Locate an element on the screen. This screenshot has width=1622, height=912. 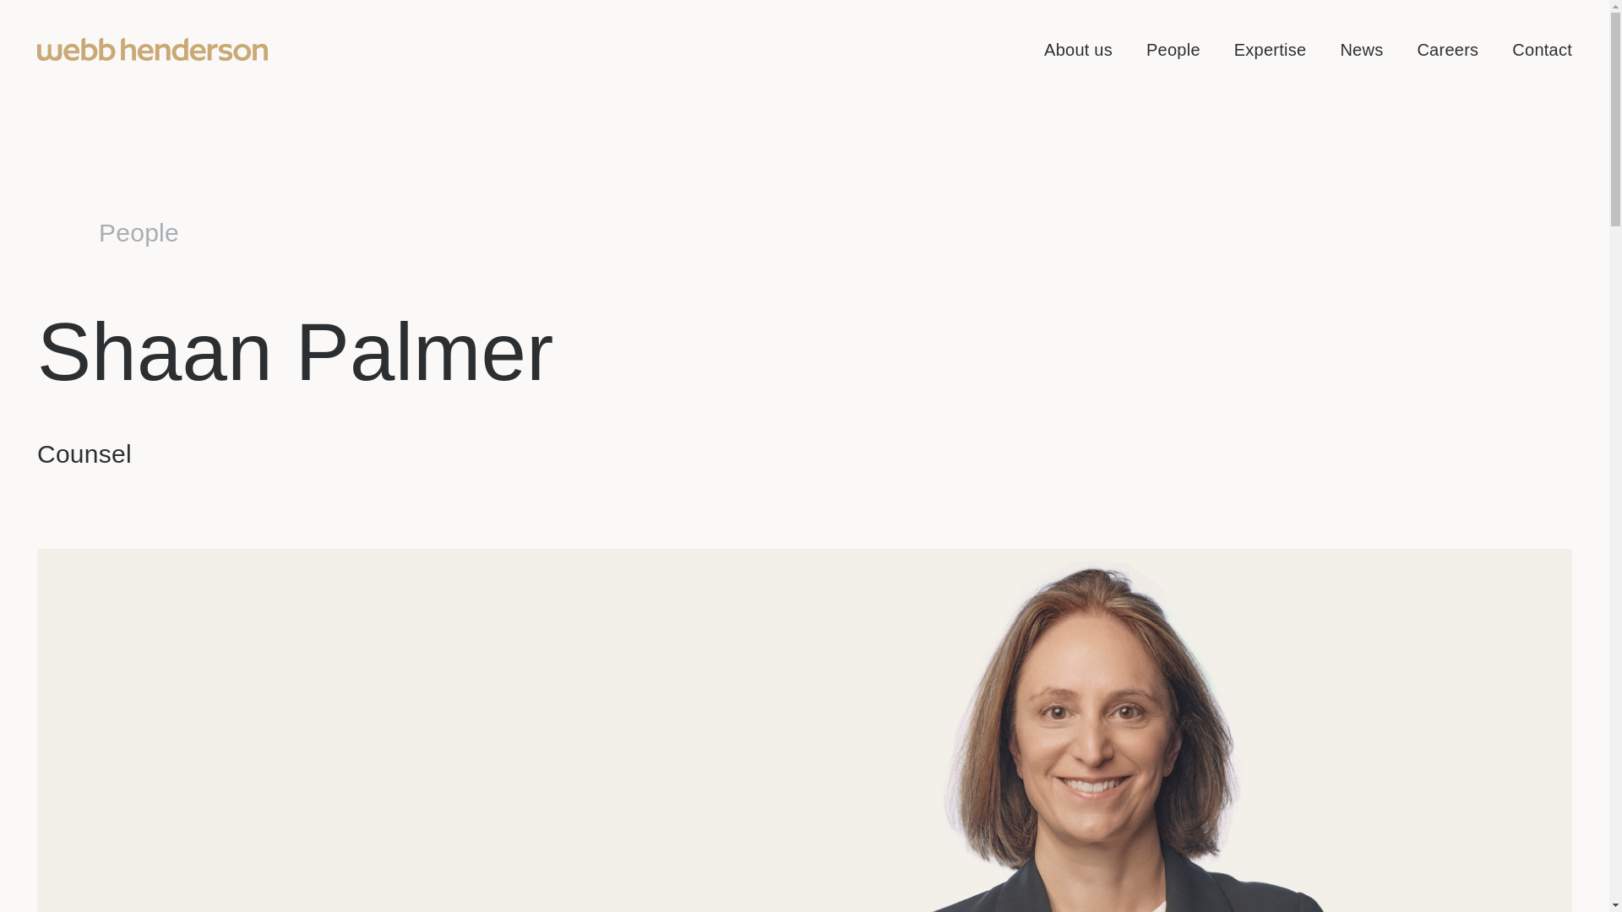
About us is located at coordinates (1078, 48).